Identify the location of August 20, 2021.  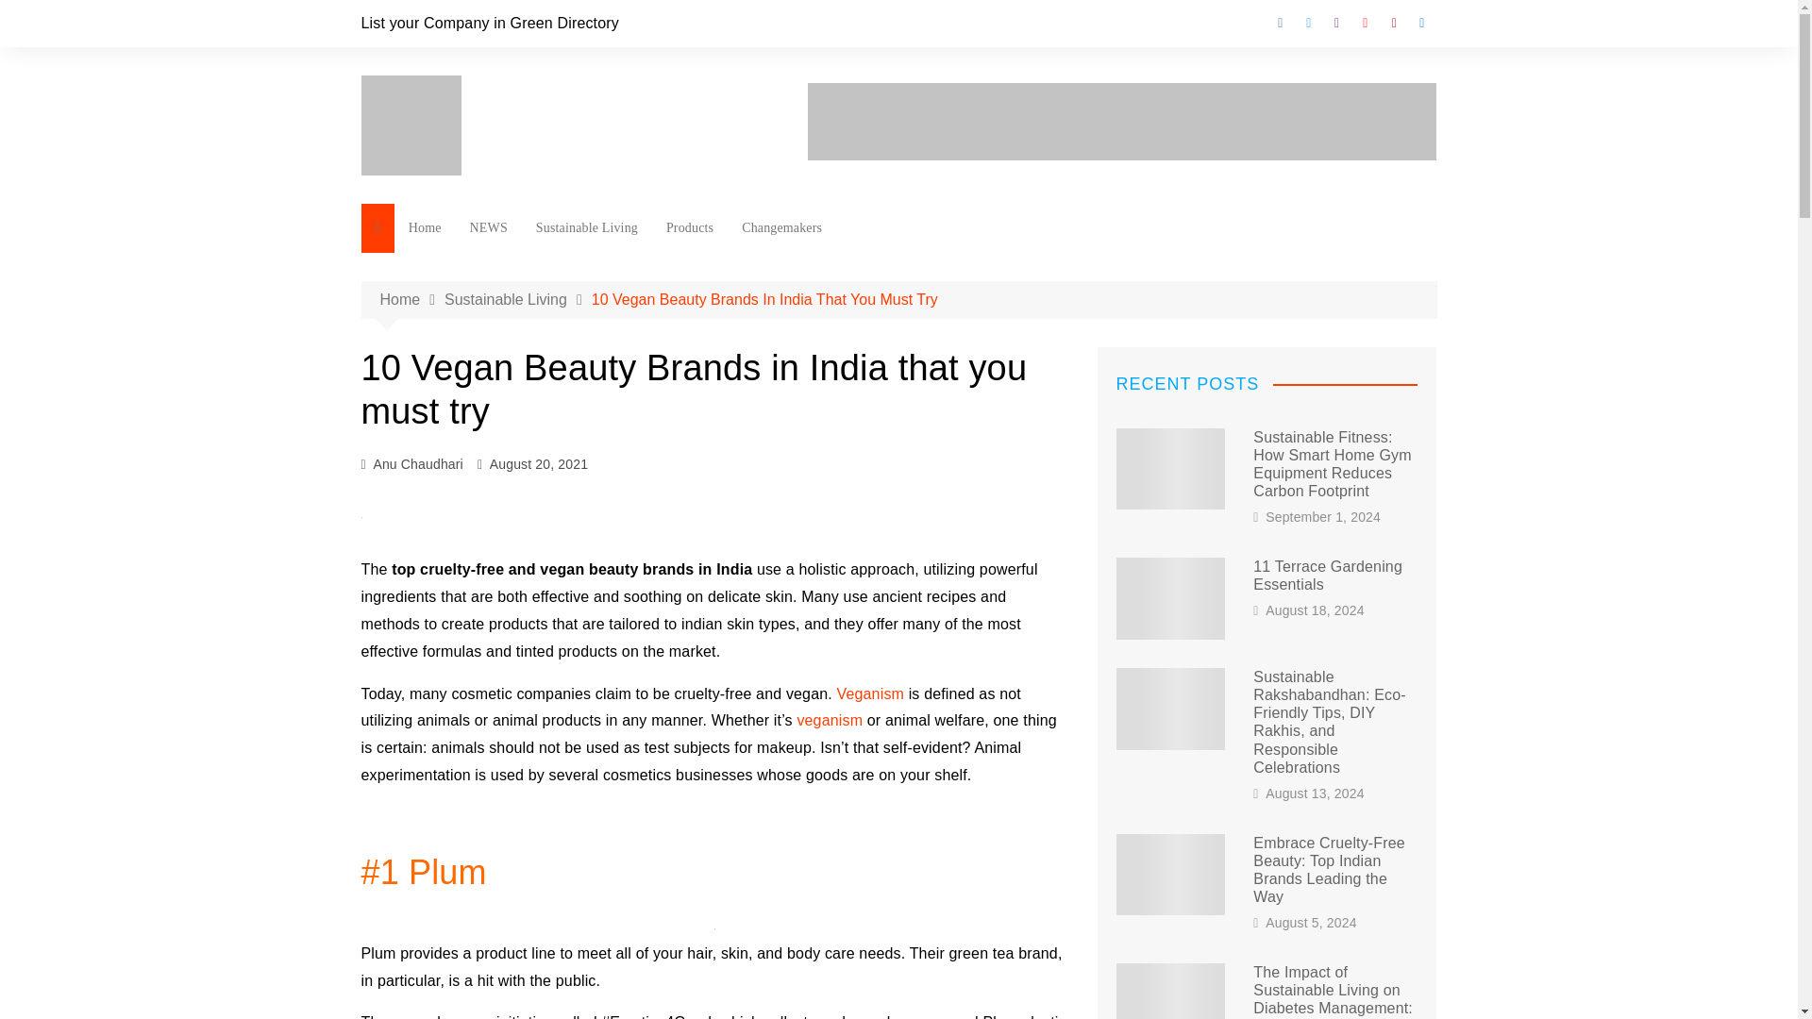
(538, 464).